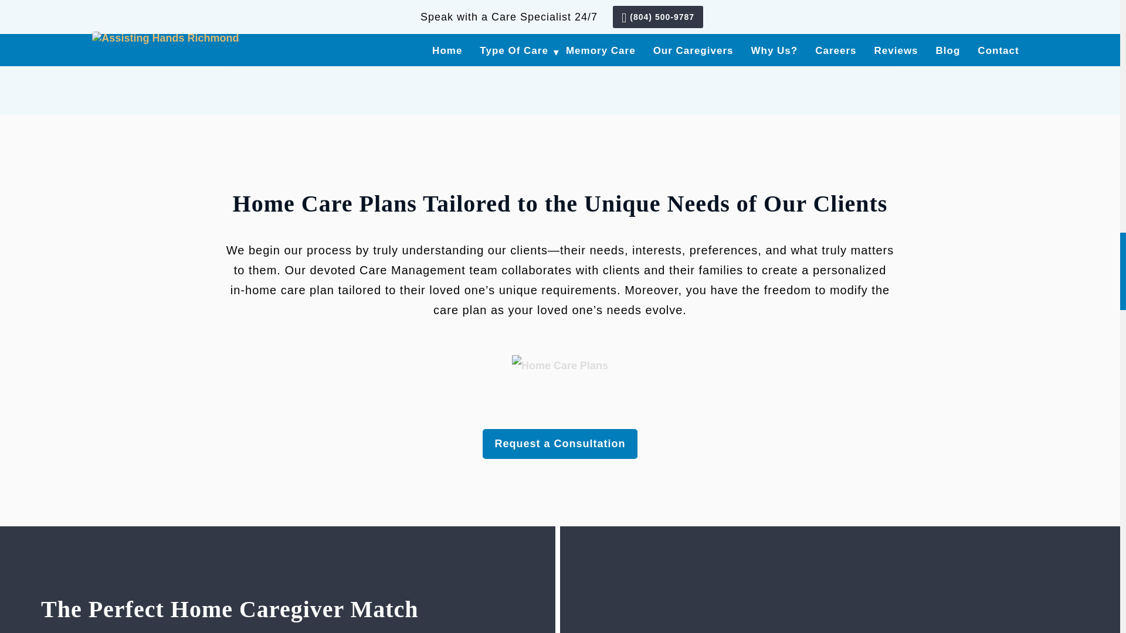 This screenshot has width=1126, height=633. What do you see at coordinates (559, 444) in the screenshot?
I see `Request a Consultation` at bounding box center [559, 444].